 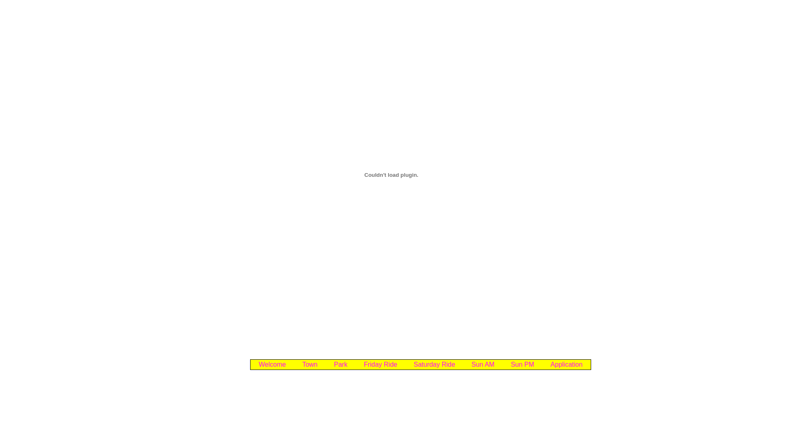 What do you see at coordinates (341, 365) in the screenshot?
I see `Park` at bounding box center [341, 365].